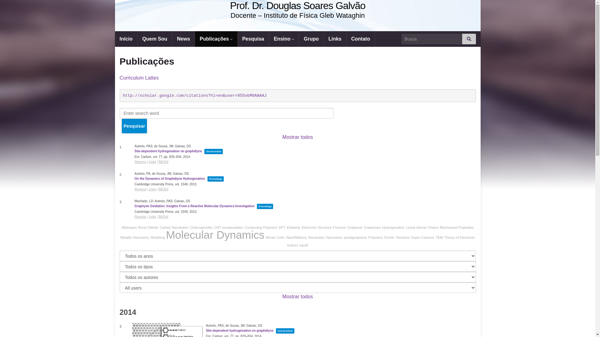  I want to click on Metallic Nanowires, so click(135, 237).